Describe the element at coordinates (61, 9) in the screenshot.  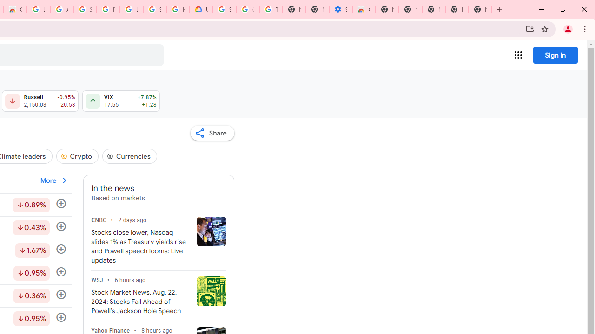
I see `Ad Settings` at that location.